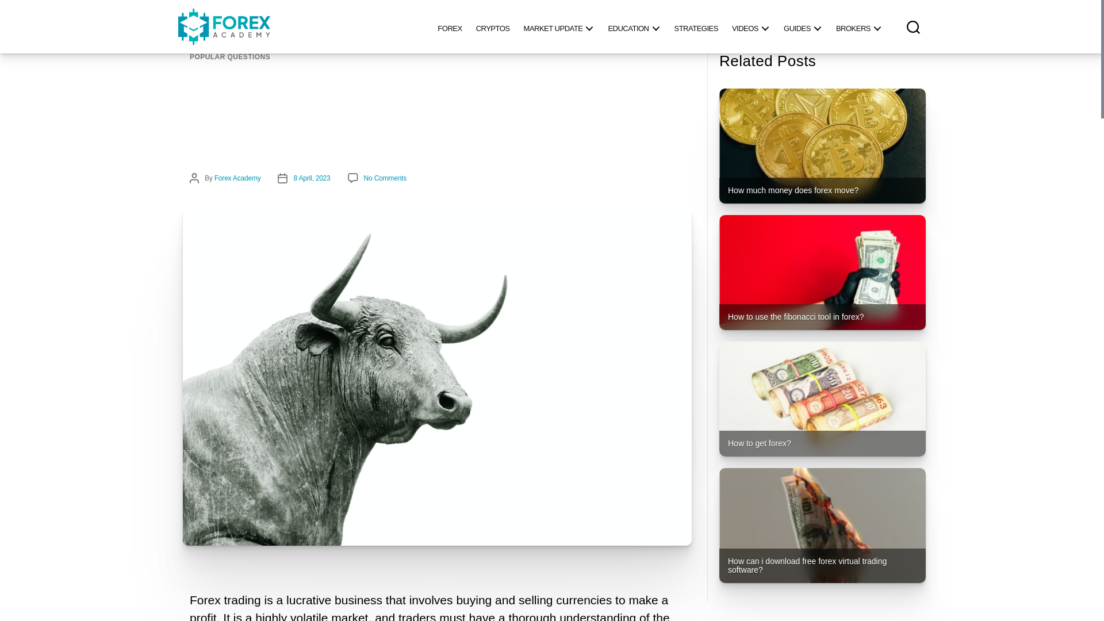 The height and width of the screenshot is (621, 1104). Describe the element at coordinates (559, 26) in the screenshot. I see `MARKET UPDATE` at that location.